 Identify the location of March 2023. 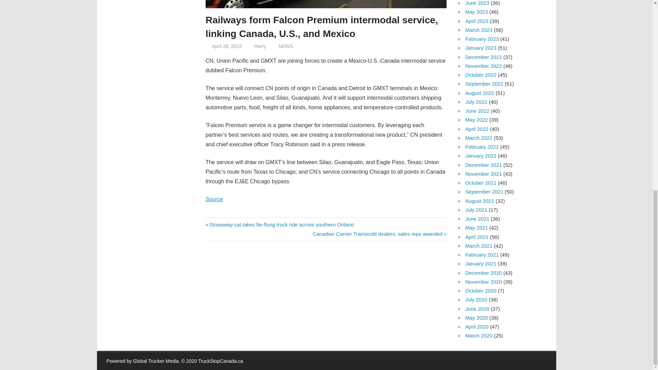
(478, 30).